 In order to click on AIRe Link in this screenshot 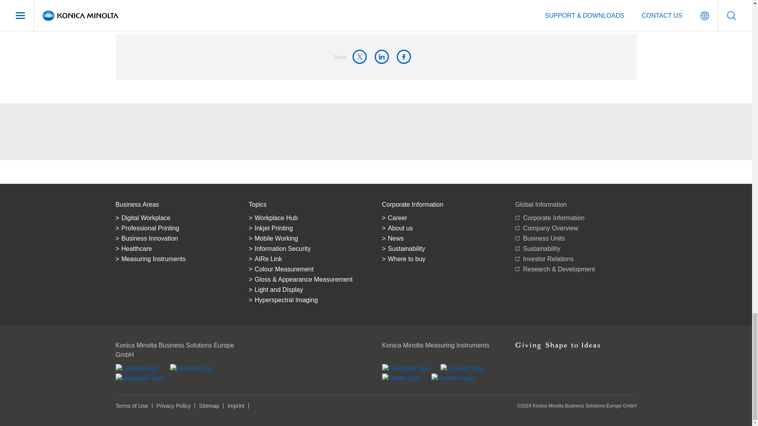, I will do `click(310, 259)`.